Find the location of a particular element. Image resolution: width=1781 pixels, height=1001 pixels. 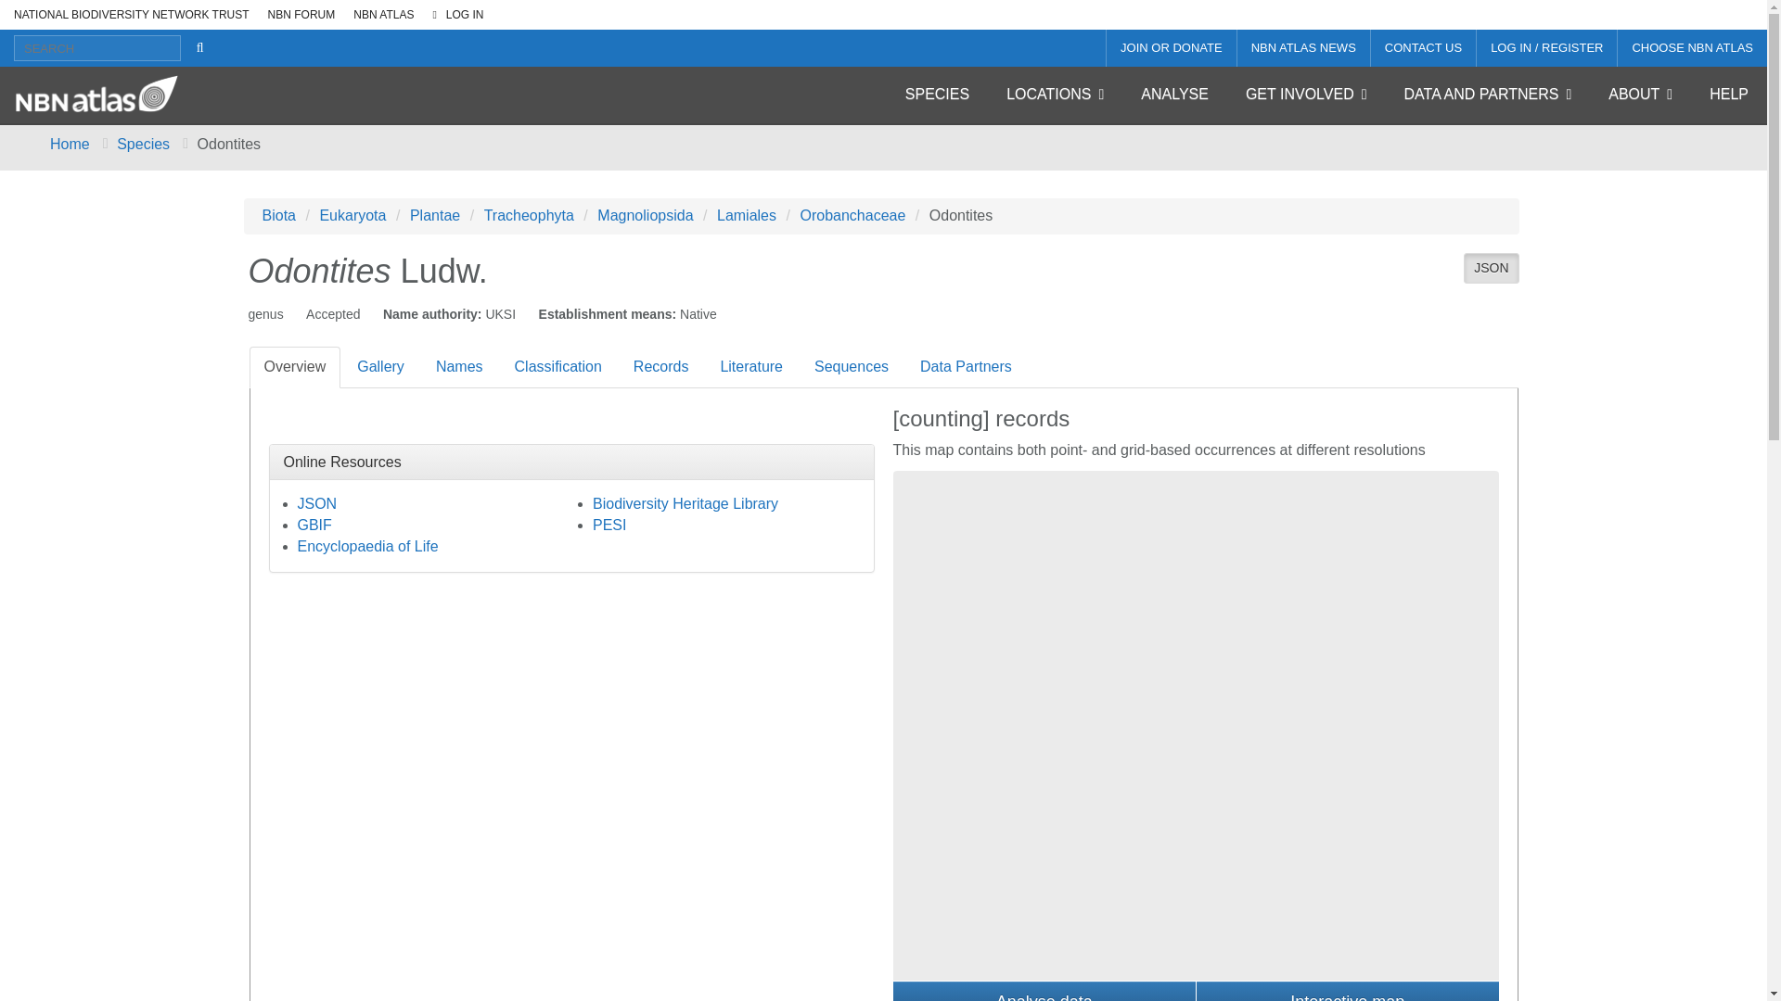

ANALYSE is located at coordinates (1174, 95).